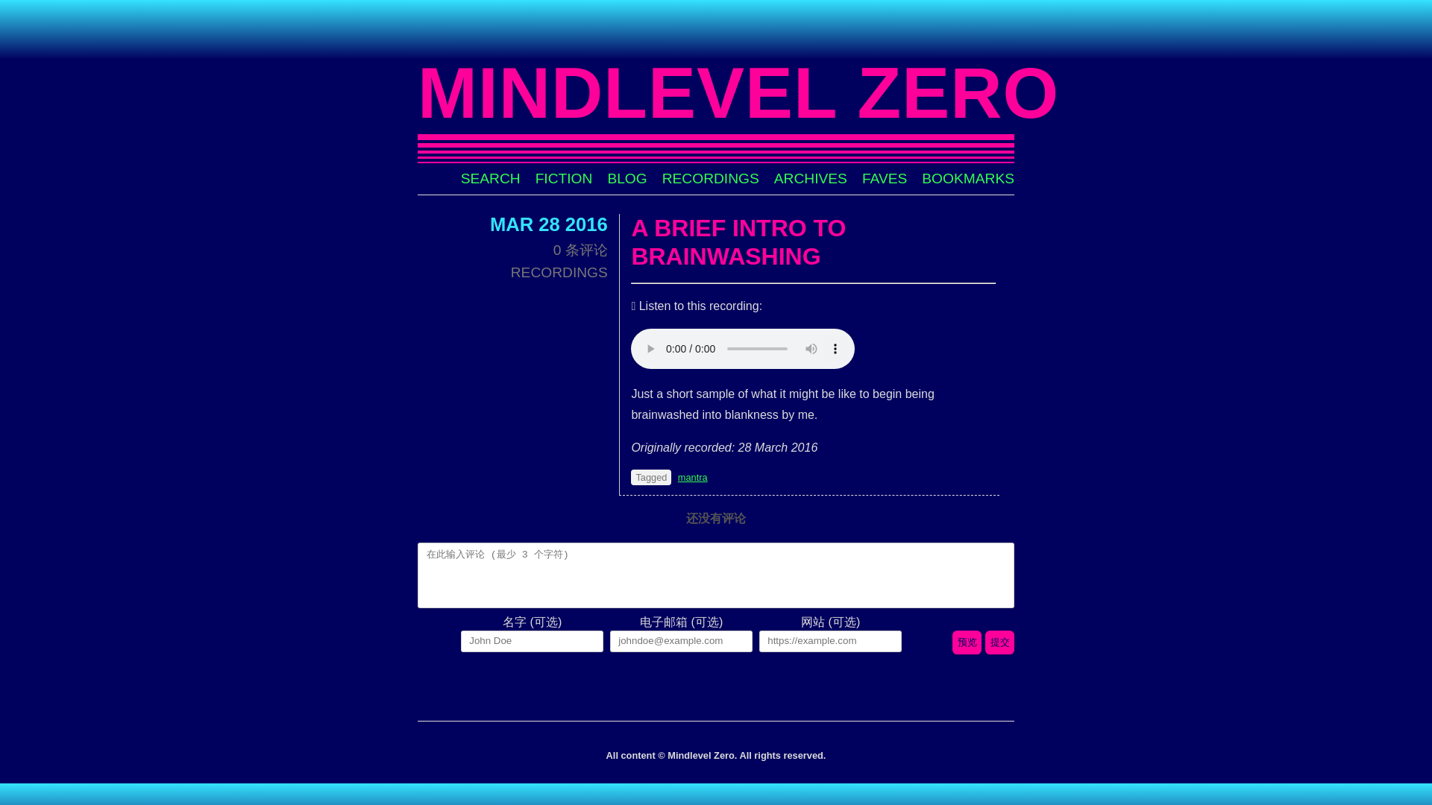  I want to click on mantra, so click(692, 477).